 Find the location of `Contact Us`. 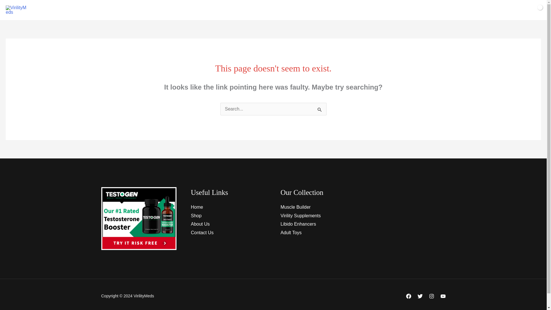

Contact Us is located at coordinates (202, 232).